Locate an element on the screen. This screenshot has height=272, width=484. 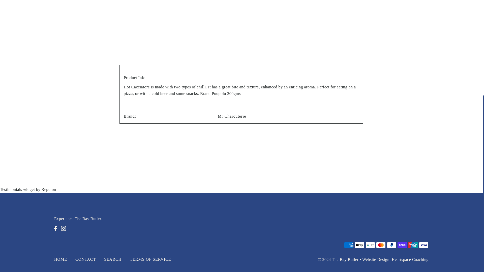
Mastercard is located at coordinates (381, 245).